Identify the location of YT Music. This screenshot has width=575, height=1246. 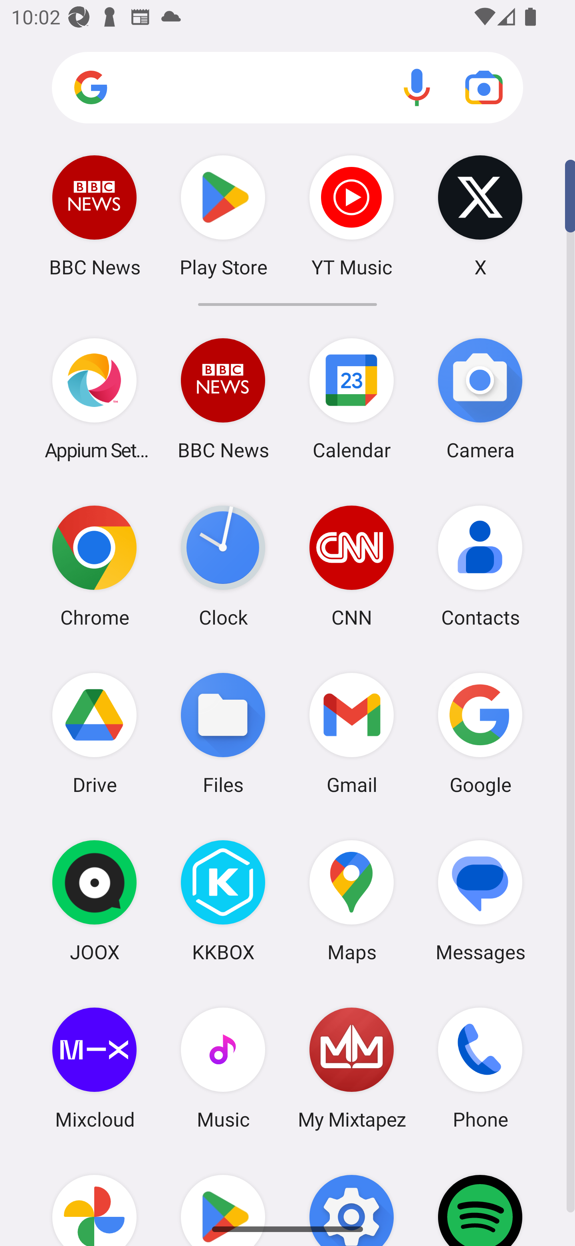
(352, 216).